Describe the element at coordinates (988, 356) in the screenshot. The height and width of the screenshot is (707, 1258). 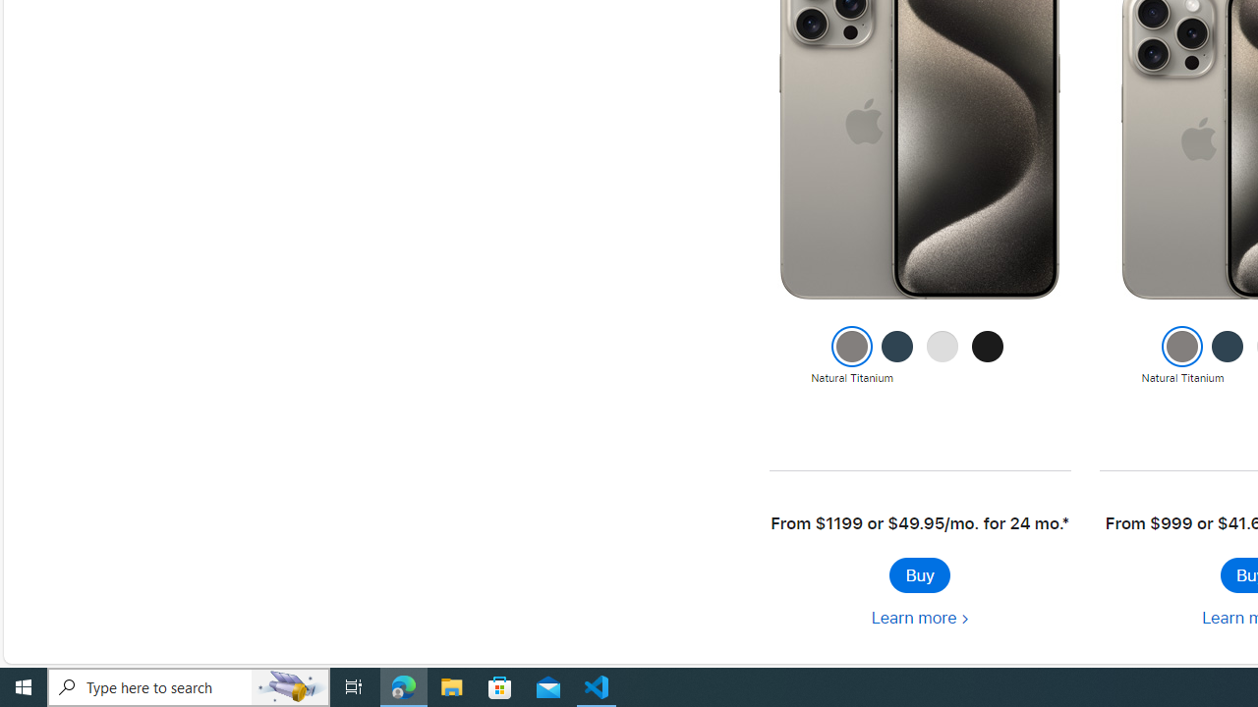
I see `Black Titanium` at that location.